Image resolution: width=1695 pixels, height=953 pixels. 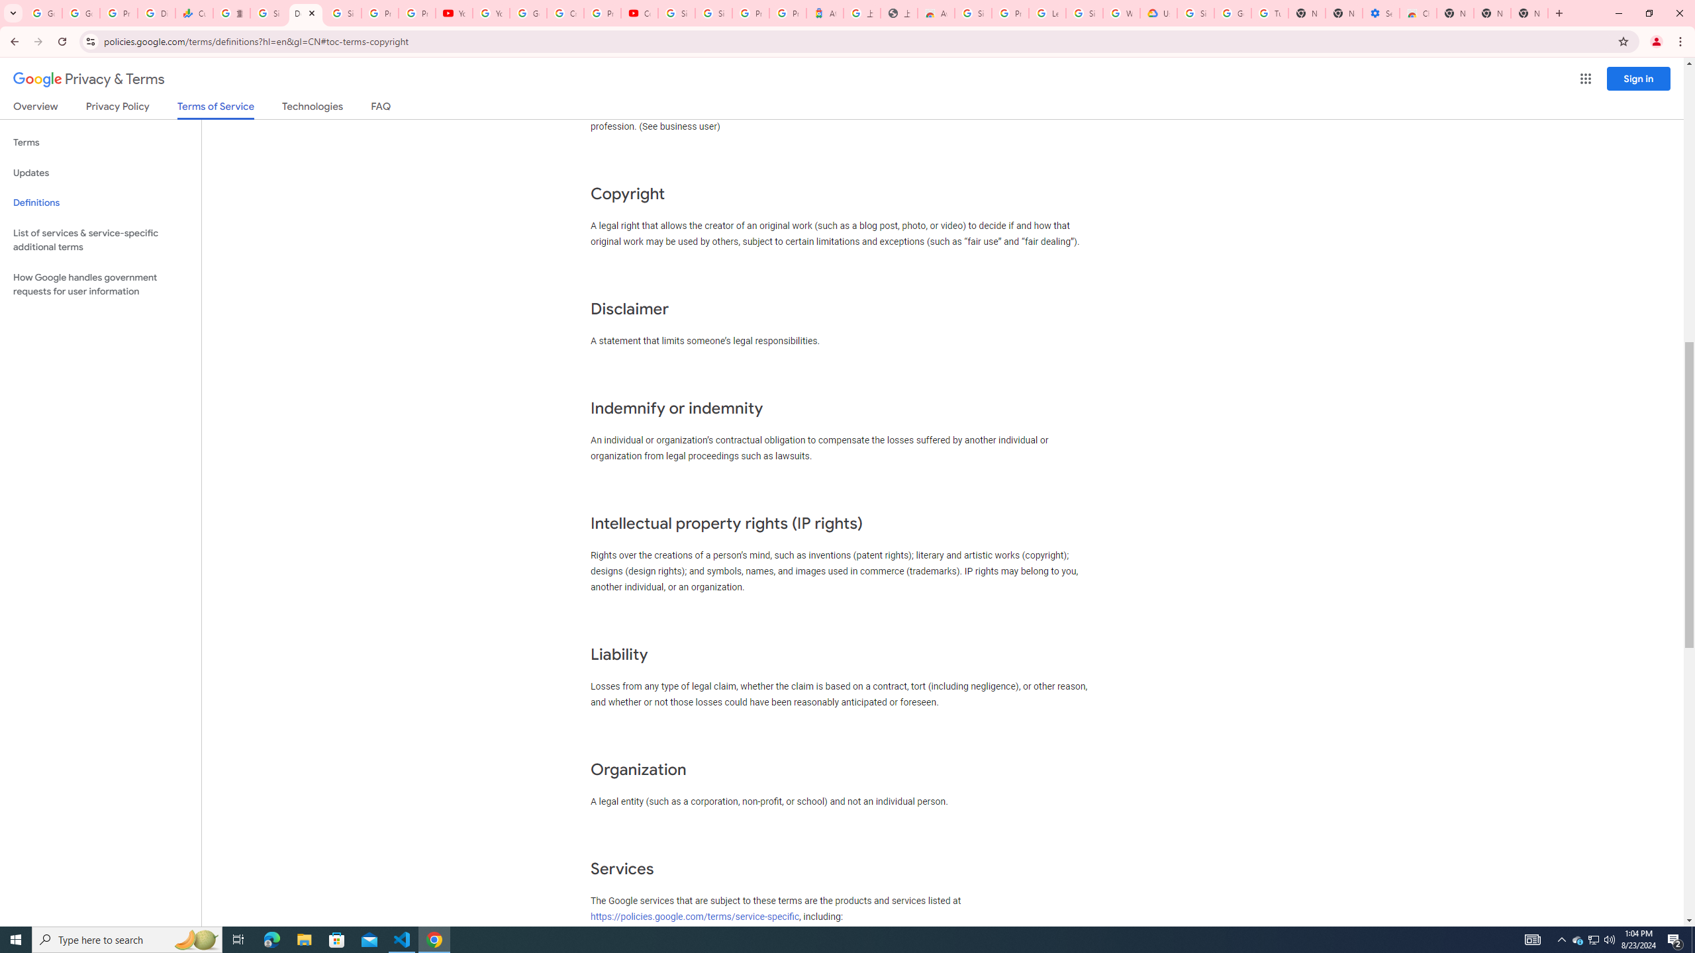 I want to click on YouTube, so click(x=491, y=13).